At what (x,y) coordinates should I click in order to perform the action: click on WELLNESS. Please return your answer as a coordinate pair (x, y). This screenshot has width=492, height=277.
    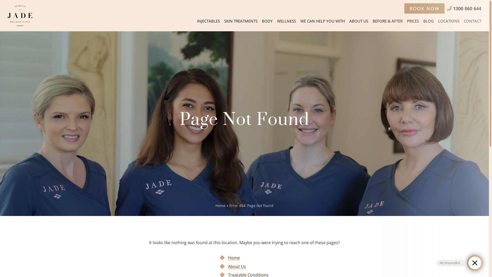
    Looking at the image, I should click on (286, 21).